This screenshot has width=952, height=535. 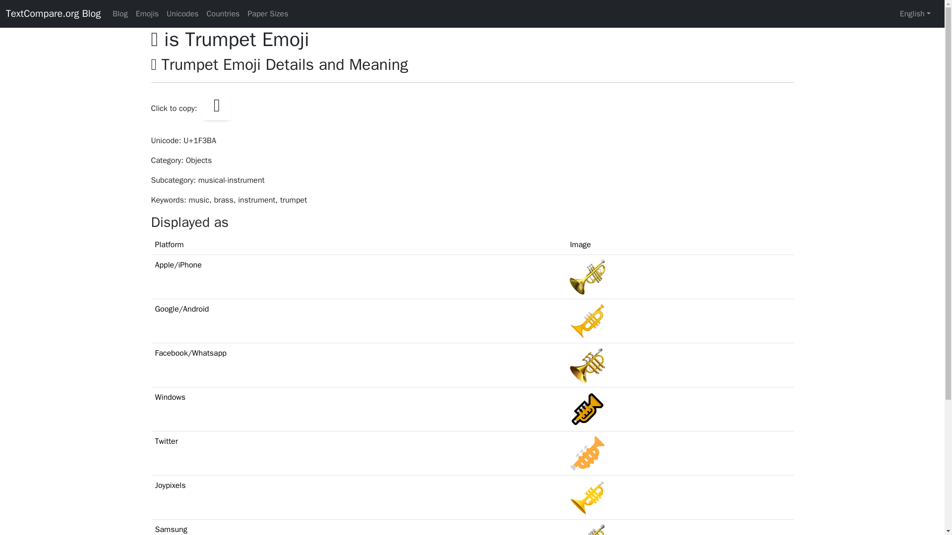 I want to click on Emojis, so click(x=147, y=13).